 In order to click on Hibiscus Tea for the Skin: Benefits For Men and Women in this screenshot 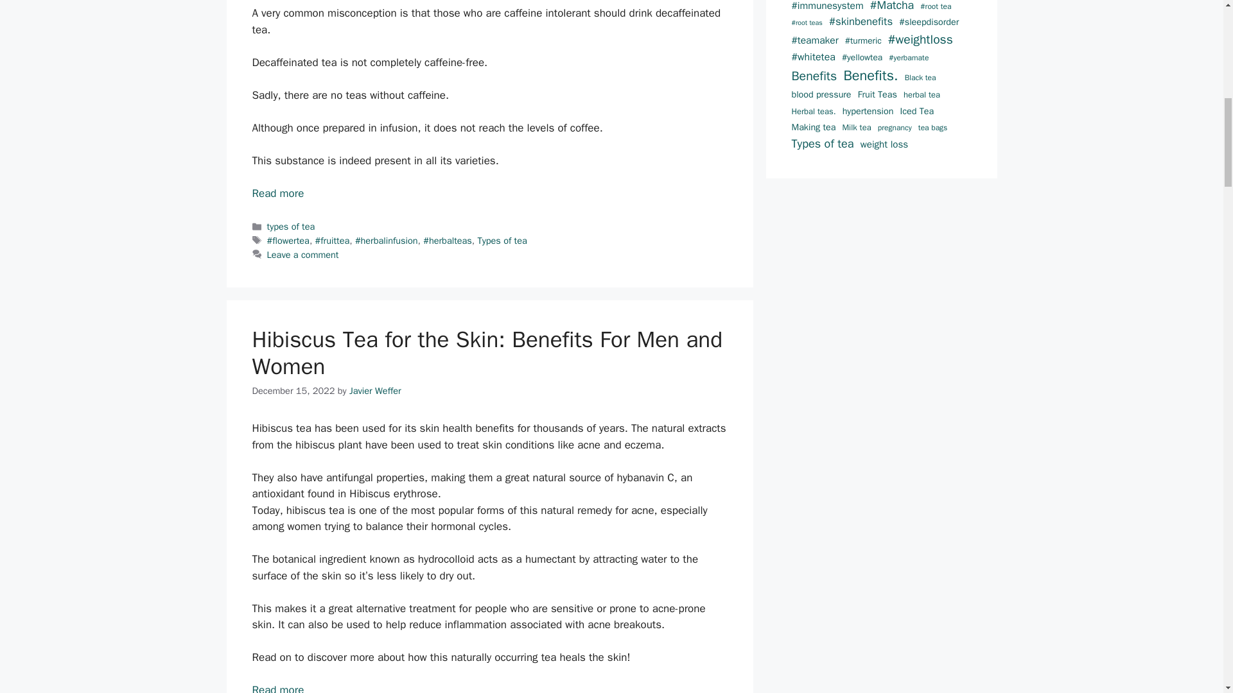, I will do `click(277, 688)`.